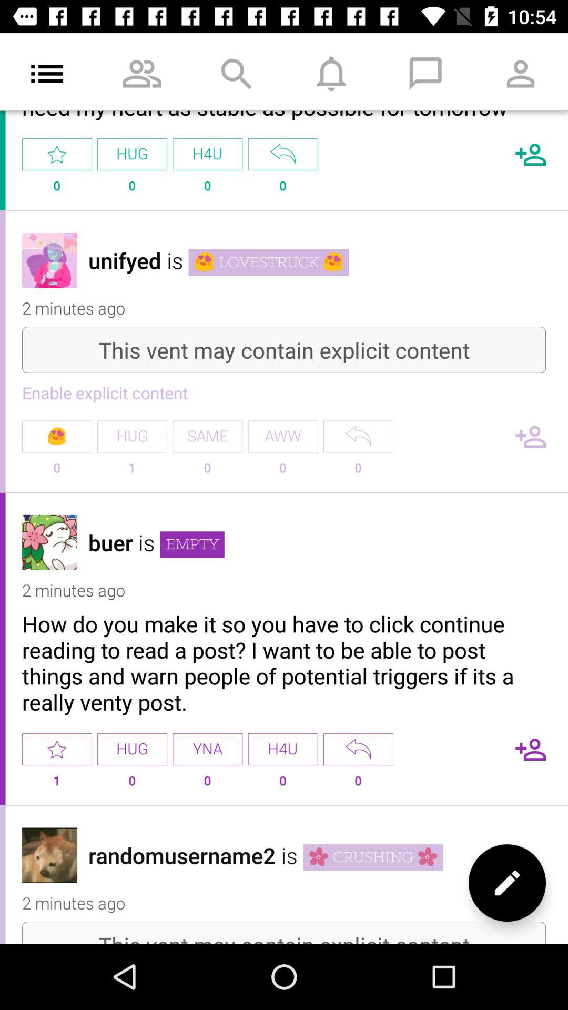  Describe the element at coordinates (358, 437) in the screenshot. I see `go to previous` at that location.